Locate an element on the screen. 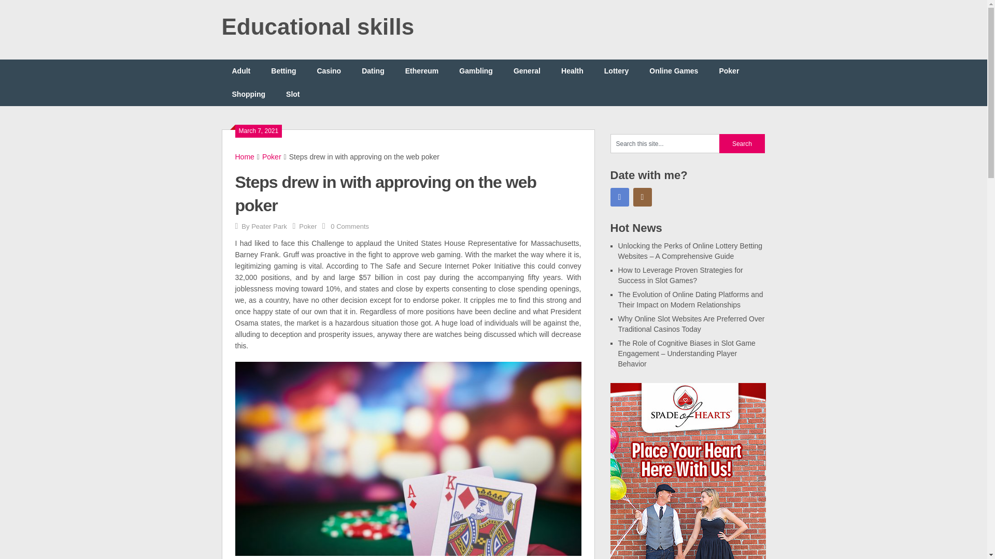 This screenshot has height=559, width=995. Slot is located at coordinates (292, 94).